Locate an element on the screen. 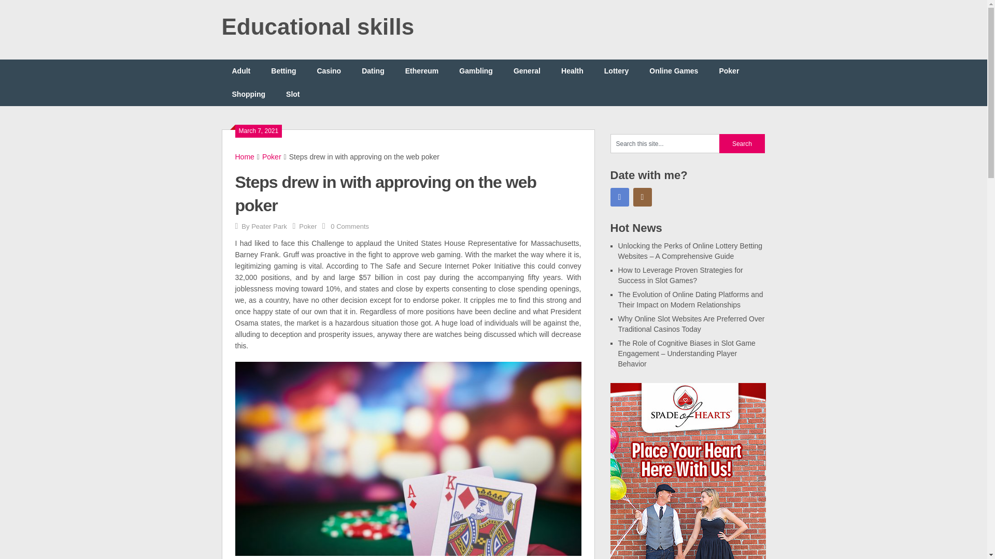 This screenshot has height=559, width=995. Slot is located at coordinates (292, 94).